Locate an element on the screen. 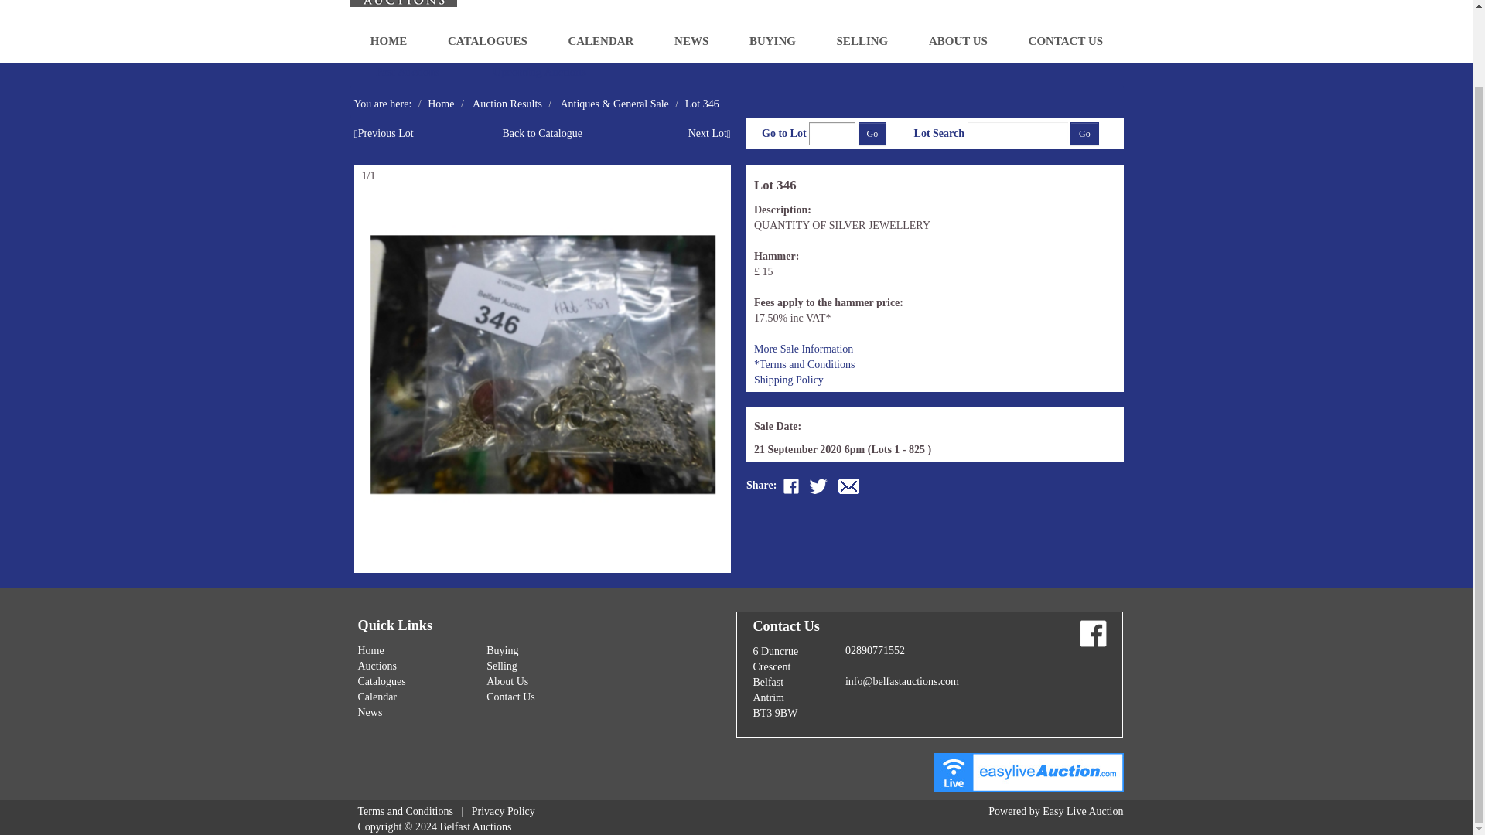 Image resolution: width=1485 pixels, height=835 pixels. Auction Results is located at coordinates (507, 104).